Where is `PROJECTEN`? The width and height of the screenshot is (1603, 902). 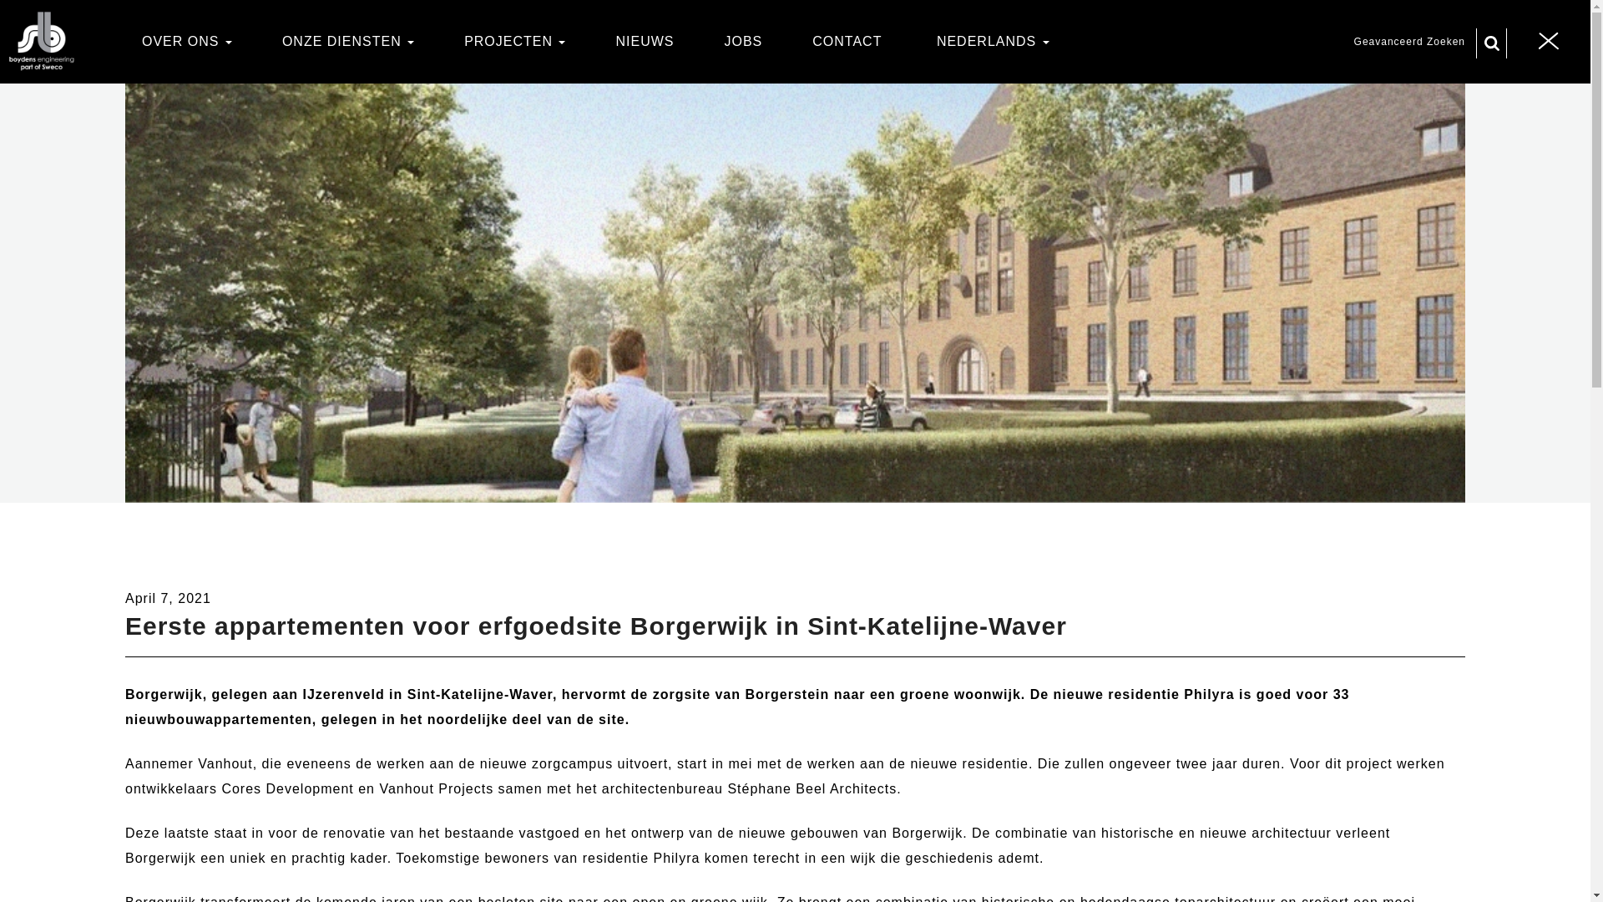 PROJECTEN is located at coordinates (514, 39).